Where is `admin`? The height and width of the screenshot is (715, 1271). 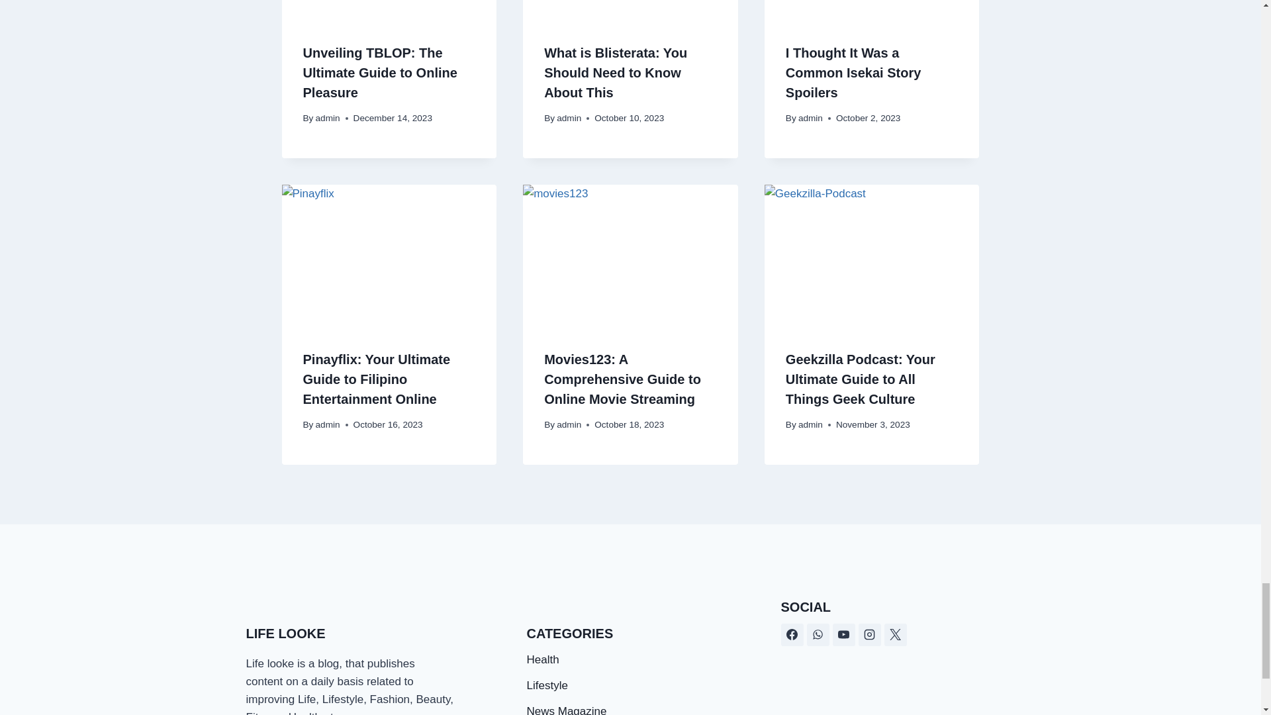
admin is located at coordinates (810, 118).